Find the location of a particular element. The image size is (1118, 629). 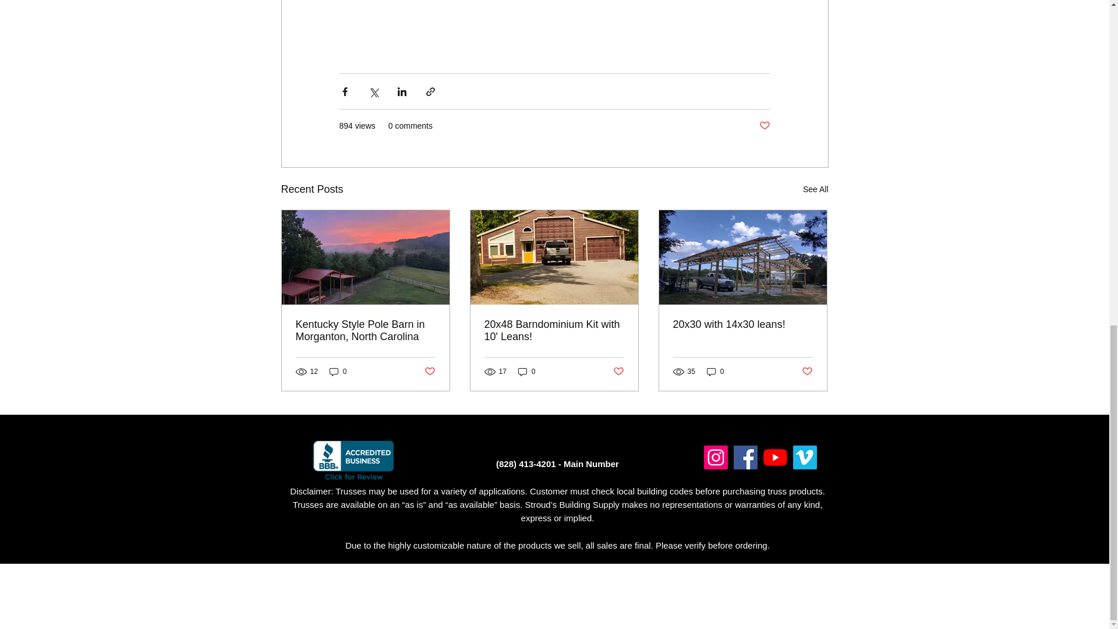

0 is located at coordinates (715, 372).